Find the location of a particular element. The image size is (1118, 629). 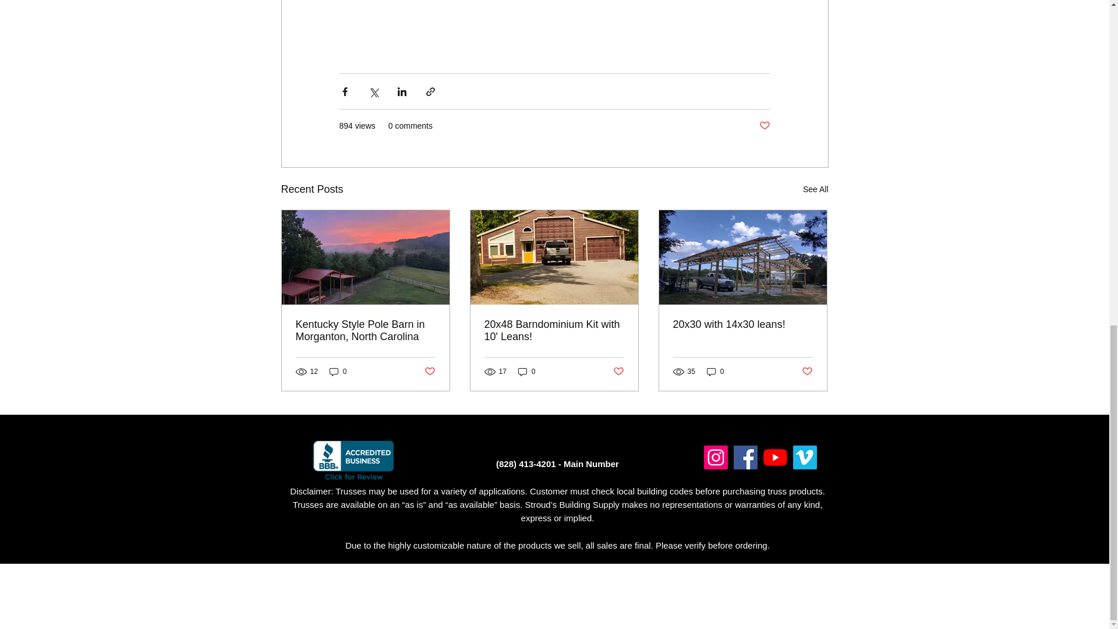

0 is located at coordinates (715, 372).